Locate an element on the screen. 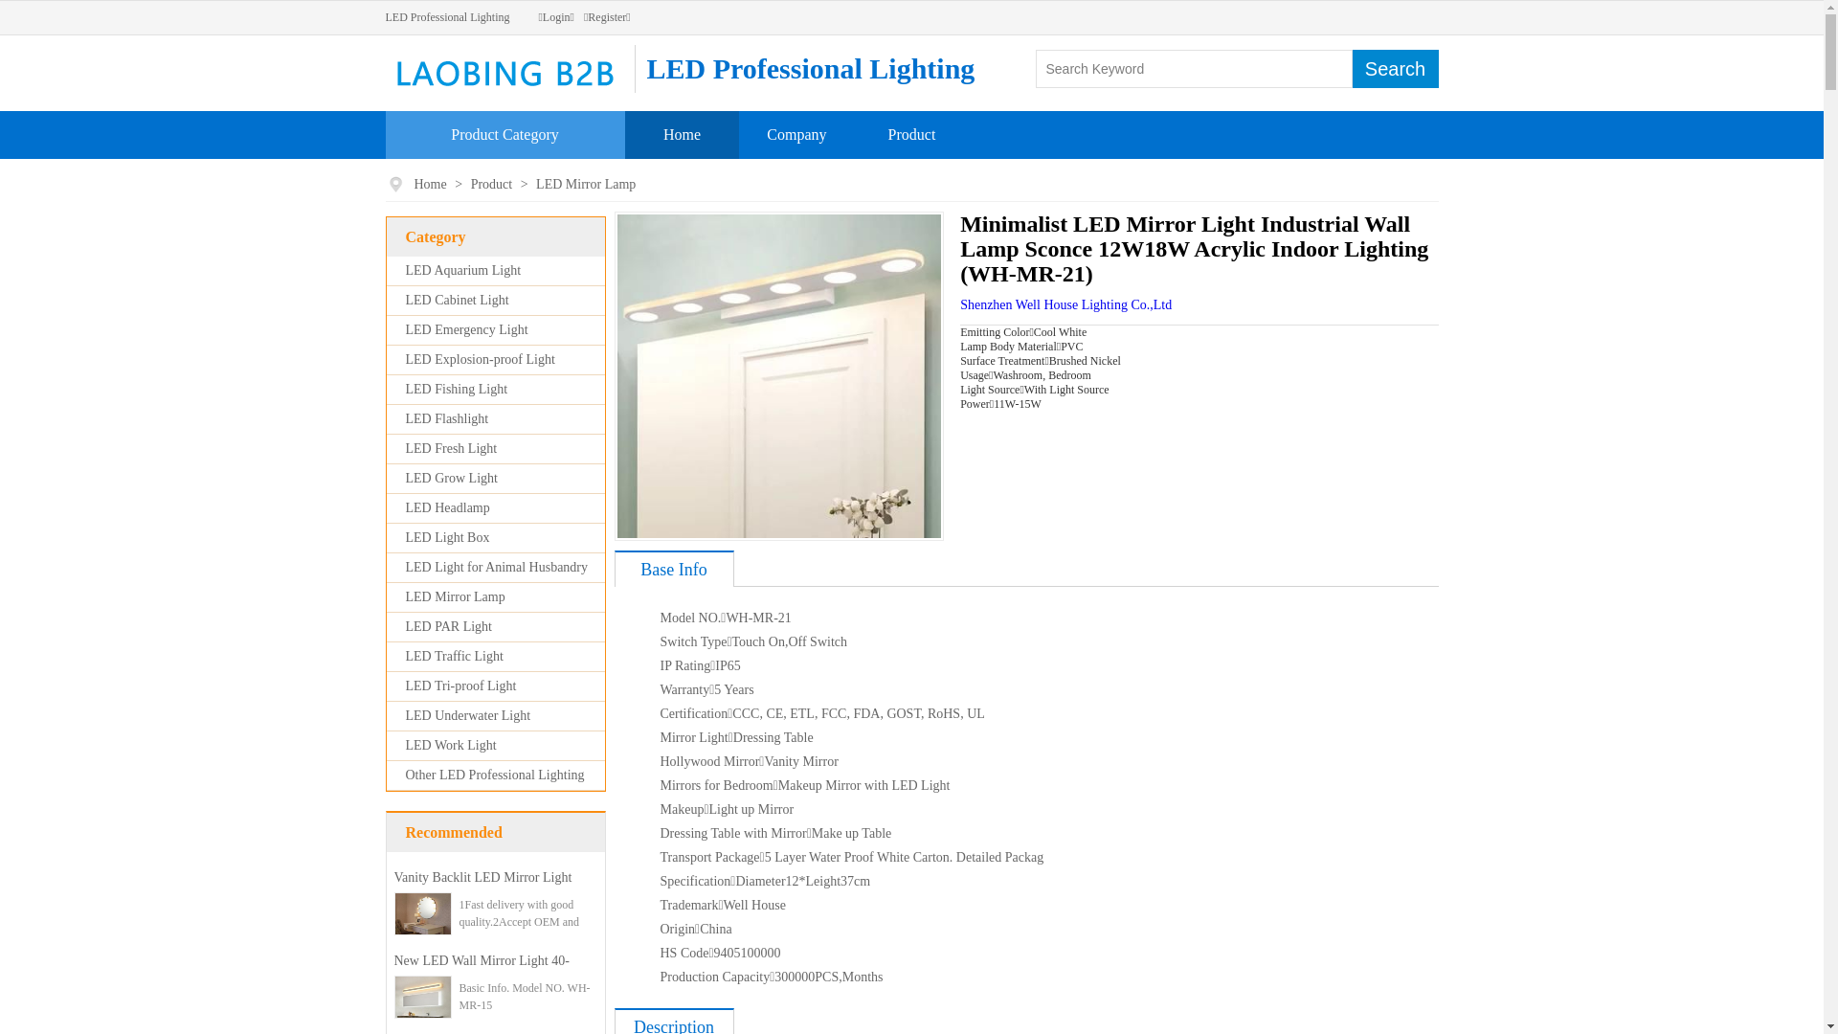 This screenshot has width=1838, height=1034. Product Category is located at coordinates (504, 134).